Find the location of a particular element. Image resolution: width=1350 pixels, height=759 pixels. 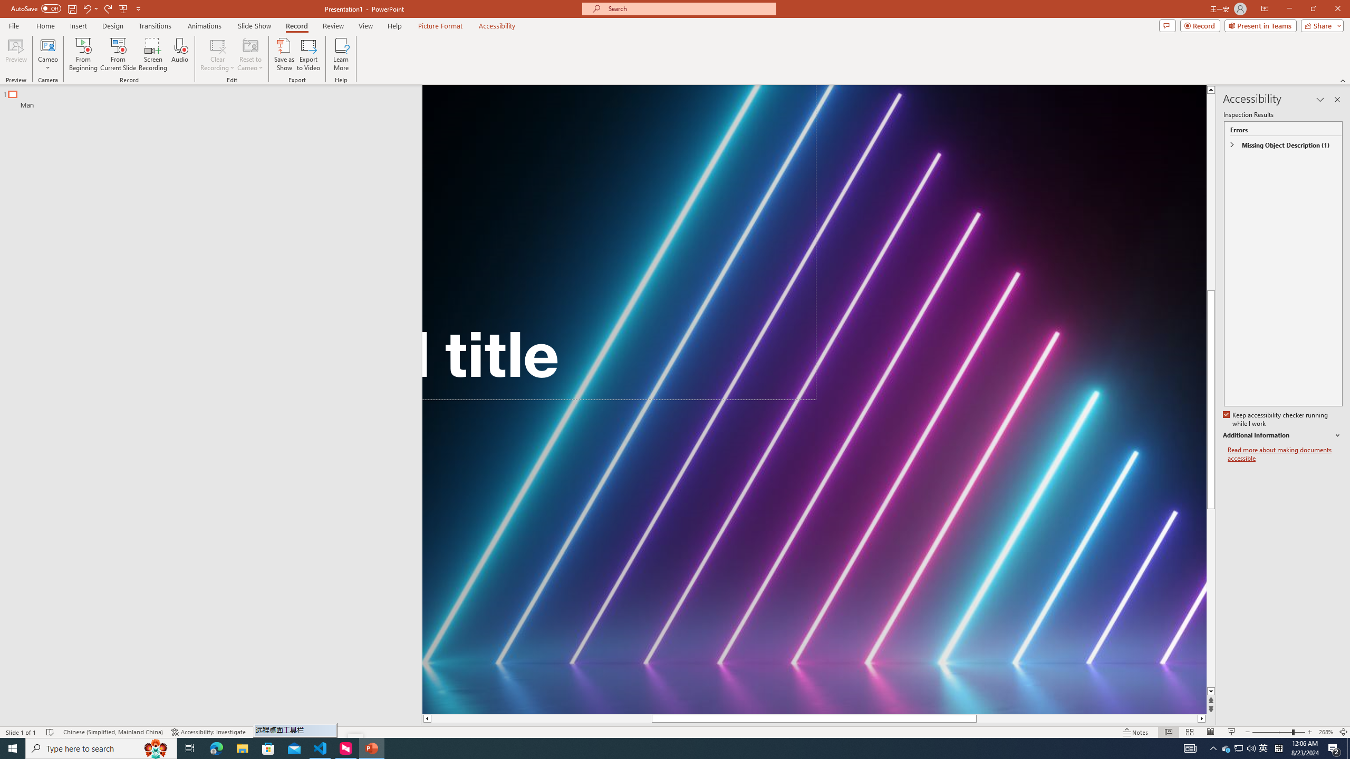

Zoom 268% is located at coordinates (1326, 732).